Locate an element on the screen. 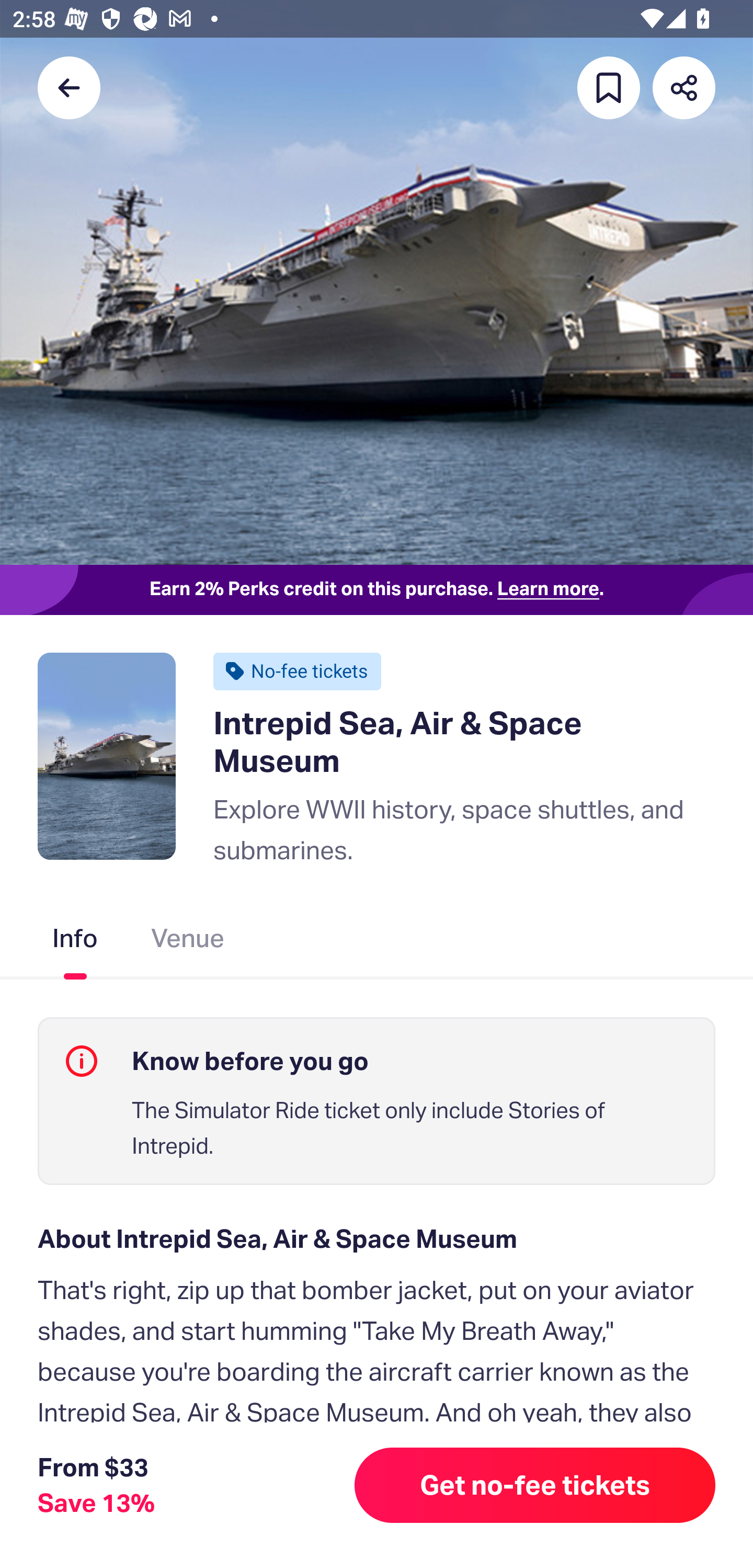 This screenshot has height=1548, width=753. Earn 2% Perks credit on this purchase. Learn more. is located at coordinates (376, 590).